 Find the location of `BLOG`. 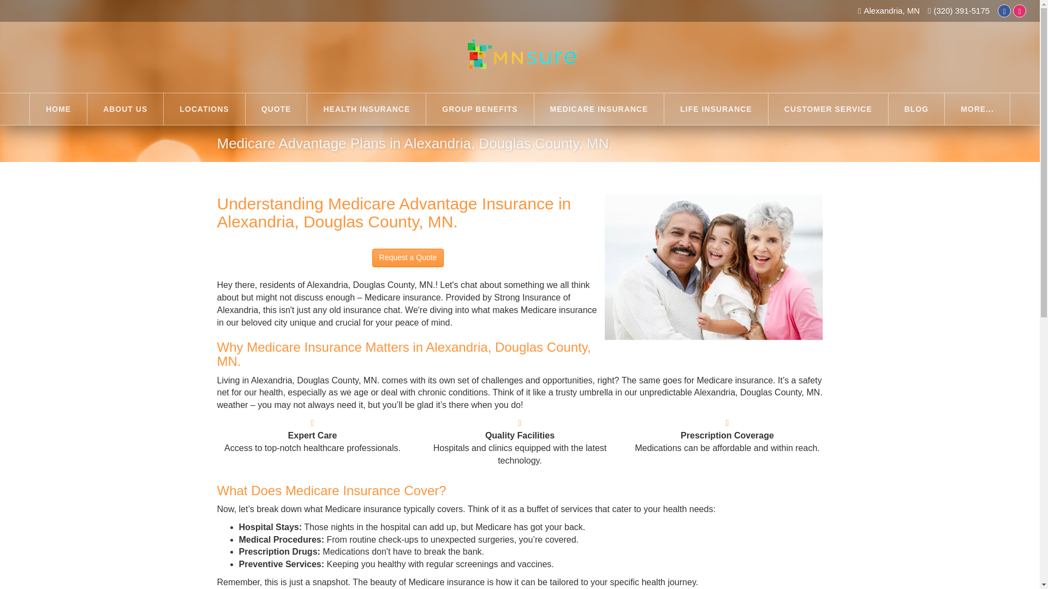

BLOG is located at coordinates (916, 109).